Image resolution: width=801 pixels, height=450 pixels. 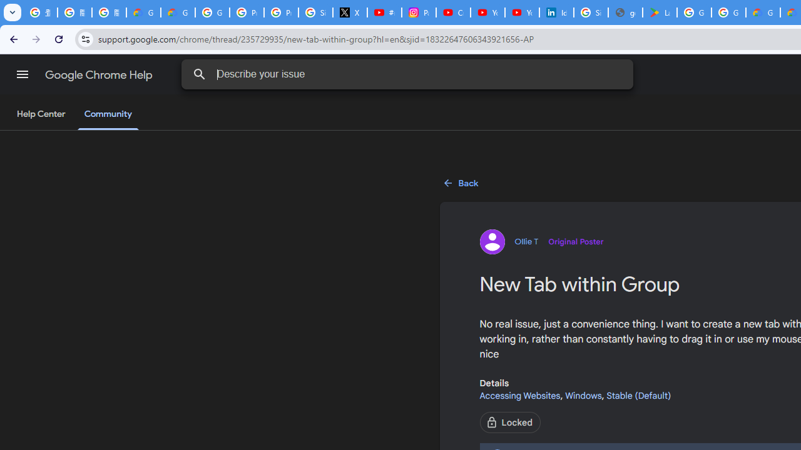 I want to click on Privacy Help Center - Policies Help, so click(x=282, y=12).